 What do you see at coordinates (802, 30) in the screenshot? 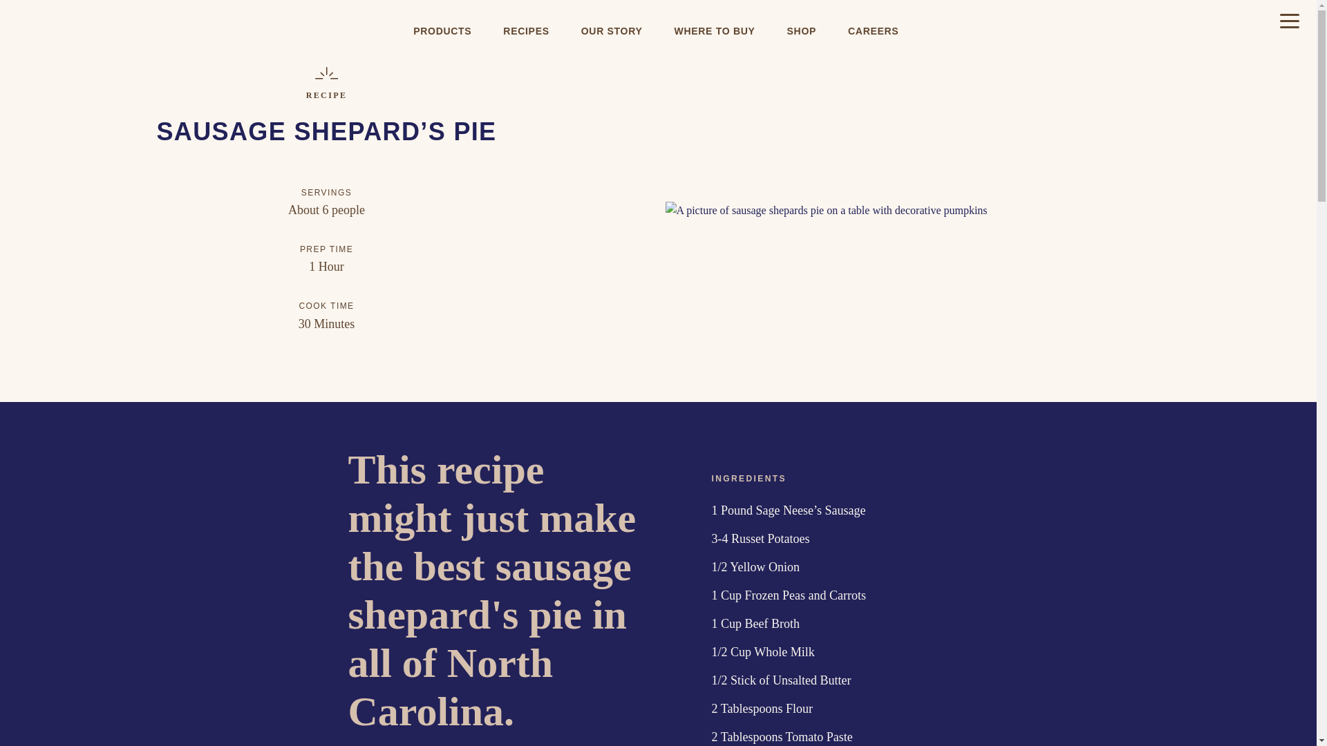
I see `SHOP` at bounding box center [802, 30].